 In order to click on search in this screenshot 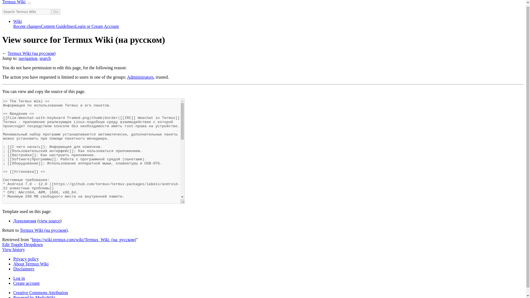, I will do `click(45, 58)`.